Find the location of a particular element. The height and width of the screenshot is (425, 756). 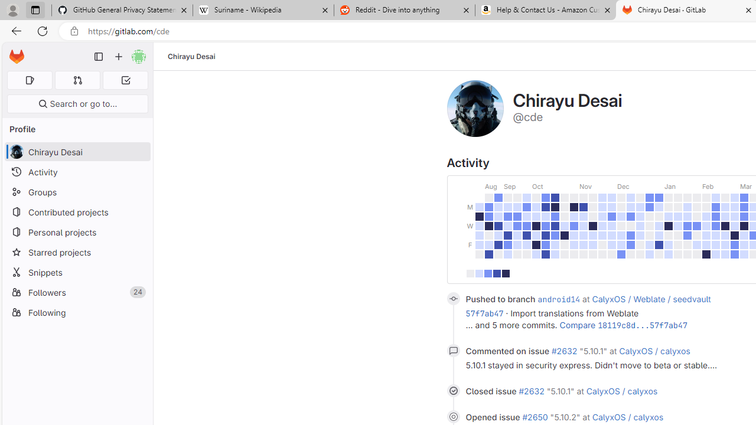

CalyxOS / Weblate / seedvault is located at coordinates (651, 299).